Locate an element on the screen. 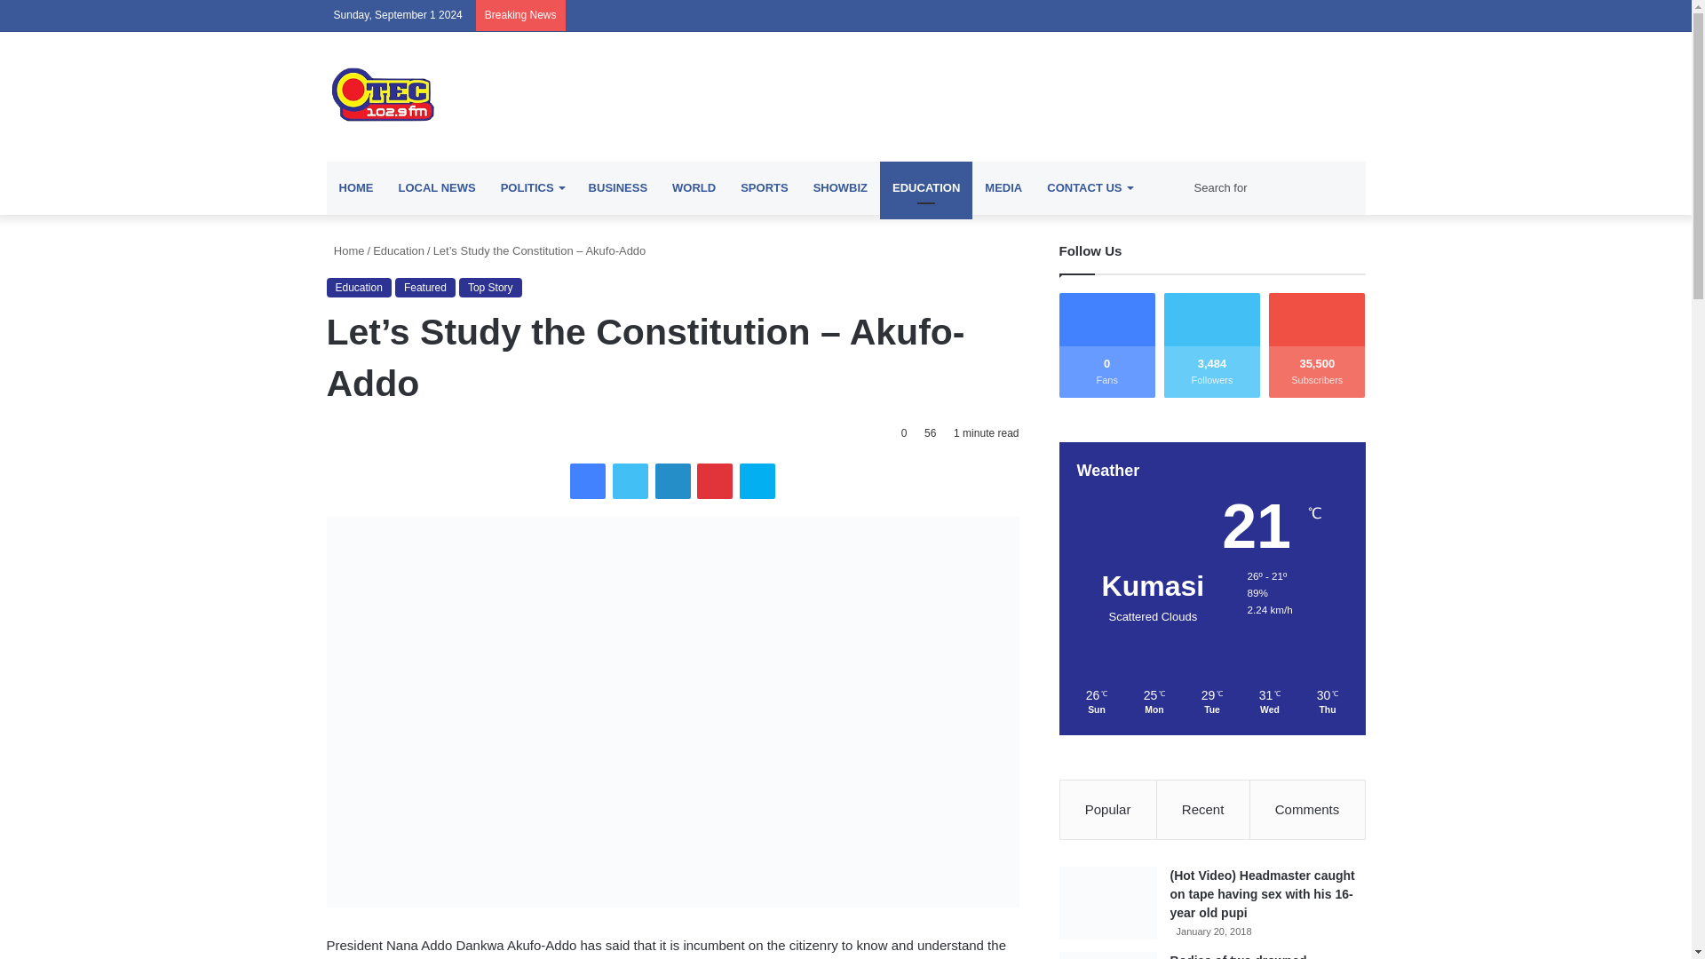 This screenshot has width=1705, height=959. MEDIA is located at coordinates (1003, 188).